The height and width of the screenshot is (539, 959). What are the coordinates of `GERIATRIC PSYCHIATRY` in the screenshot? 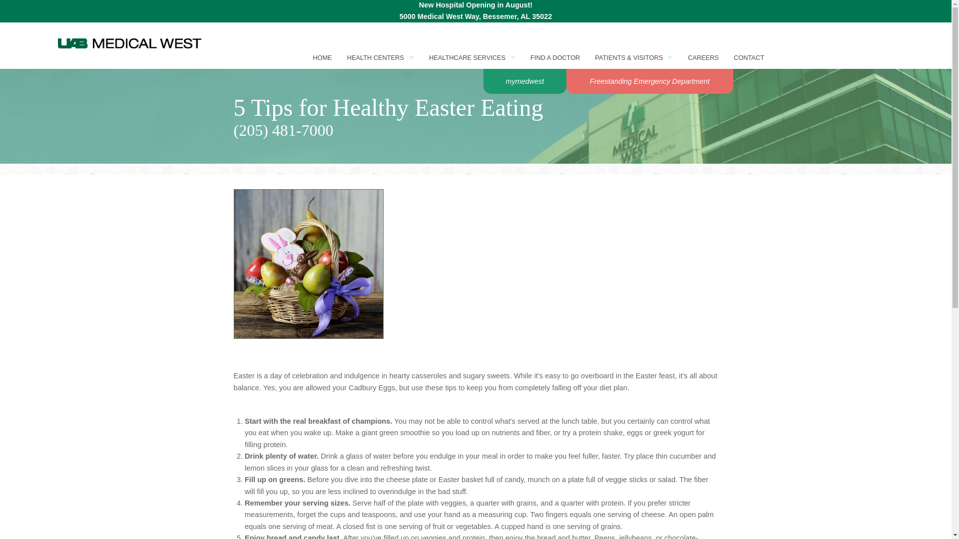 It's located at (472, 241).